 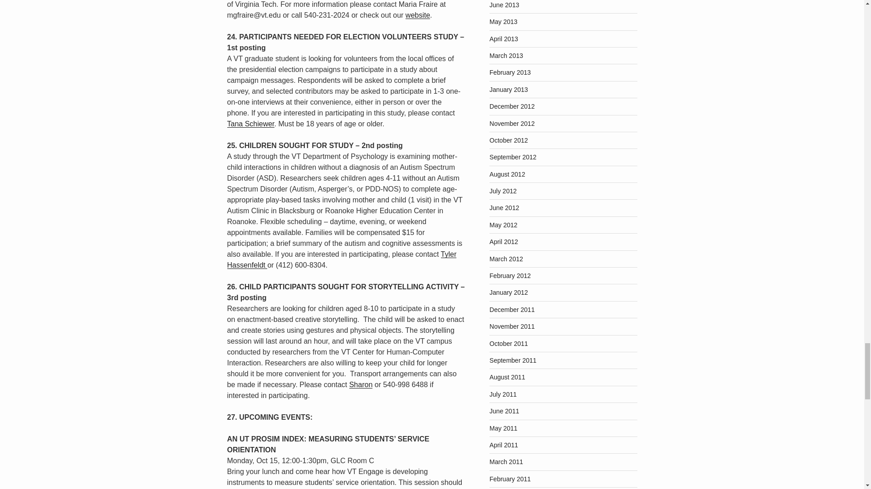 What do you see at coordinates (361, 384) in the screenshot?
I see `Sharon` at bounding box center [361, 384].